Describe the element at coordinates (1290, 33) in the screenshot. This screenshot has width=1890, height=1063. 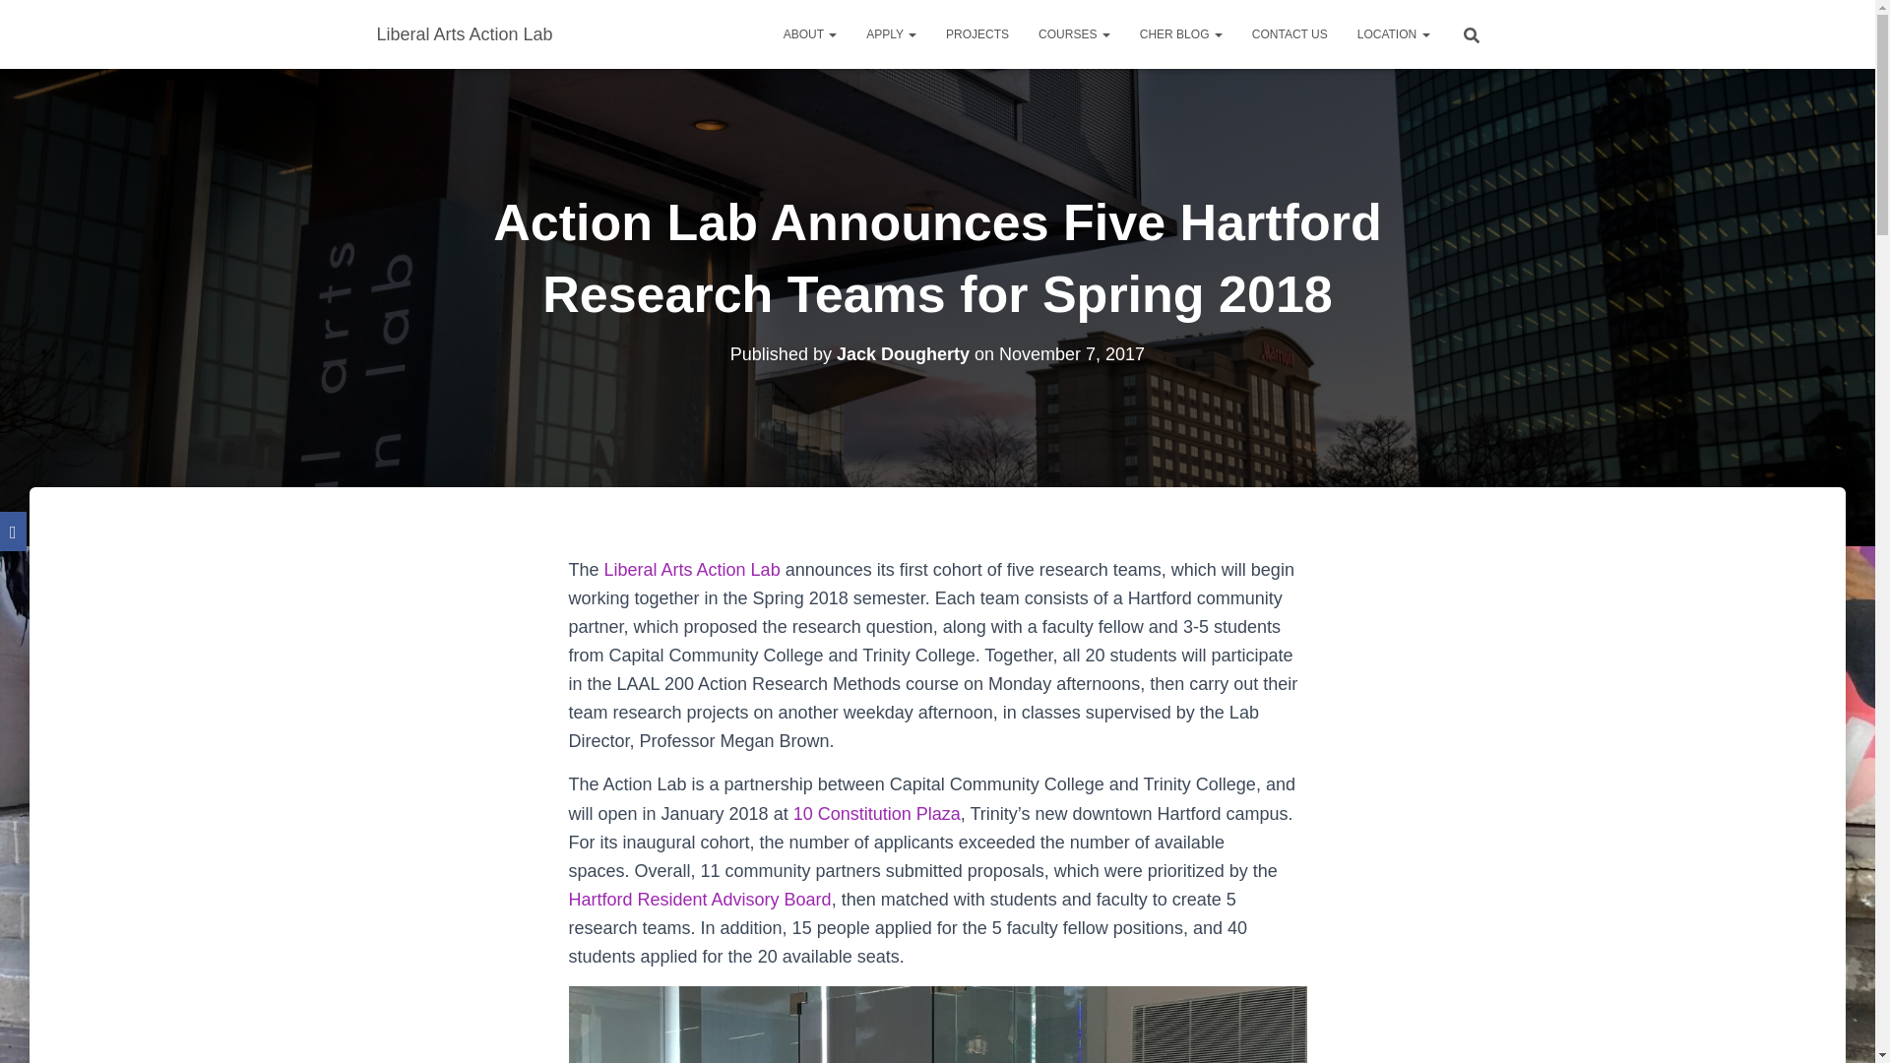
I see `CONTACT US` at that location.